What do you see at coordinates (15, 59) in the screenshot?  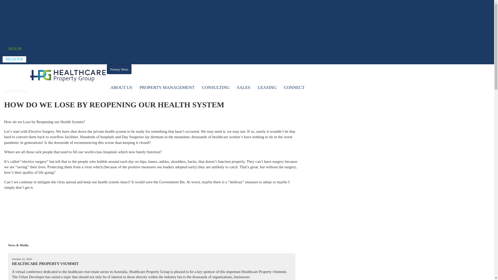 I see `REGISTER` at bounding box center [15, 59].